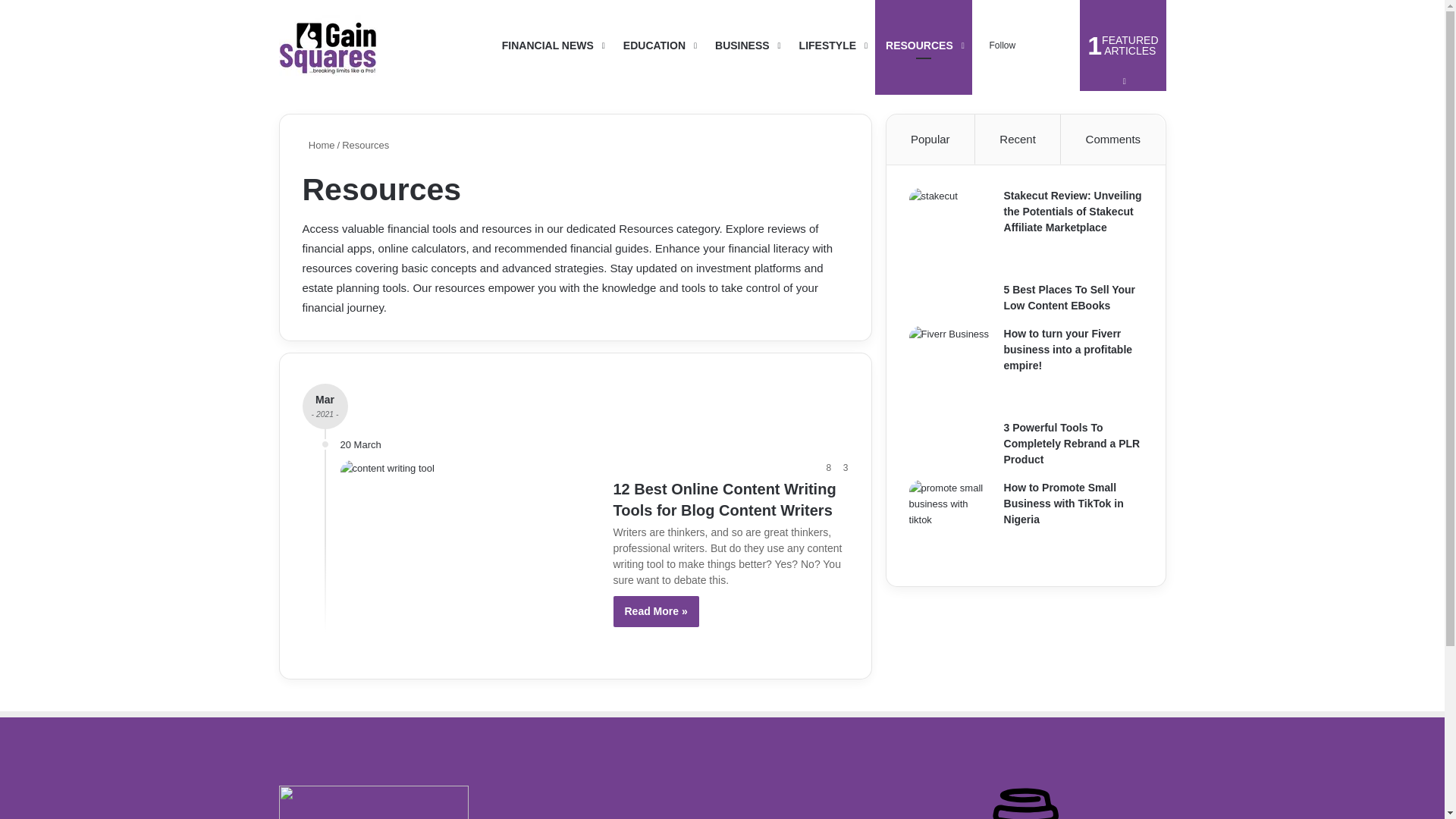  I want to click on GS, so click(831, 45).